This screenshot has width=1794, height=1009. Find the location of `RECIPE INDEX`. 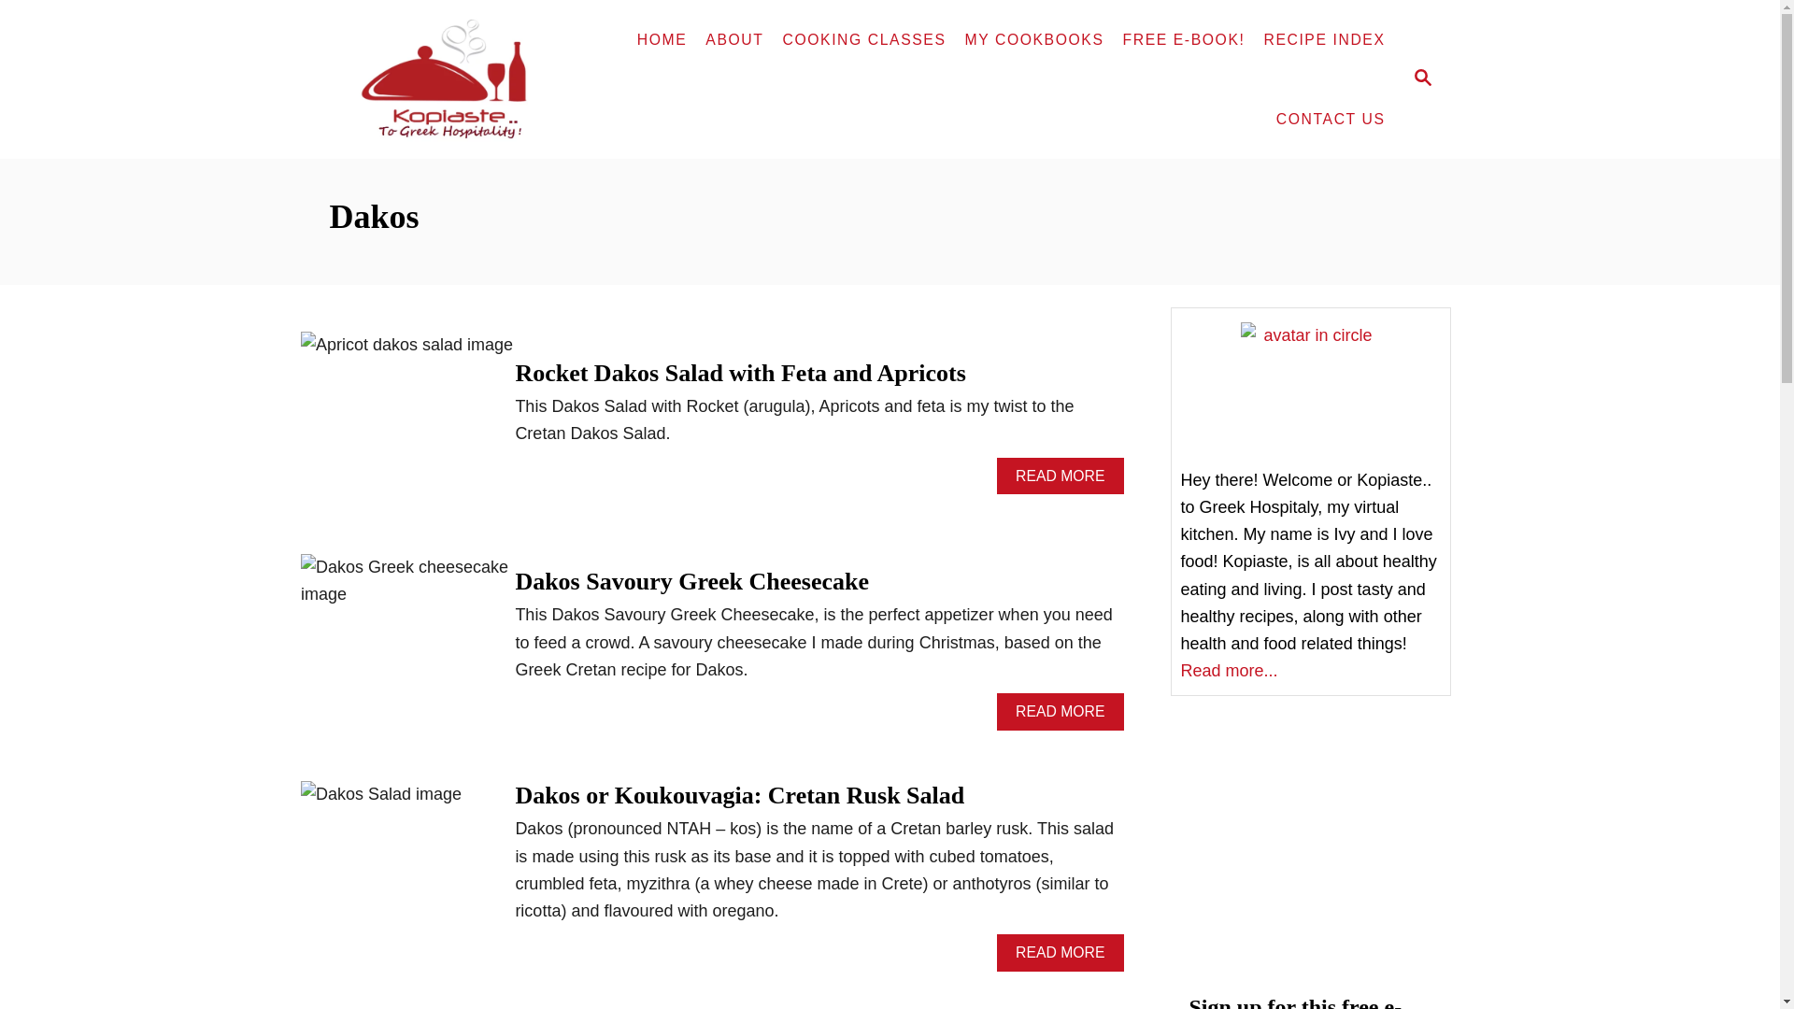

RECIPE INDEX is located at coordinates (1323, 39).